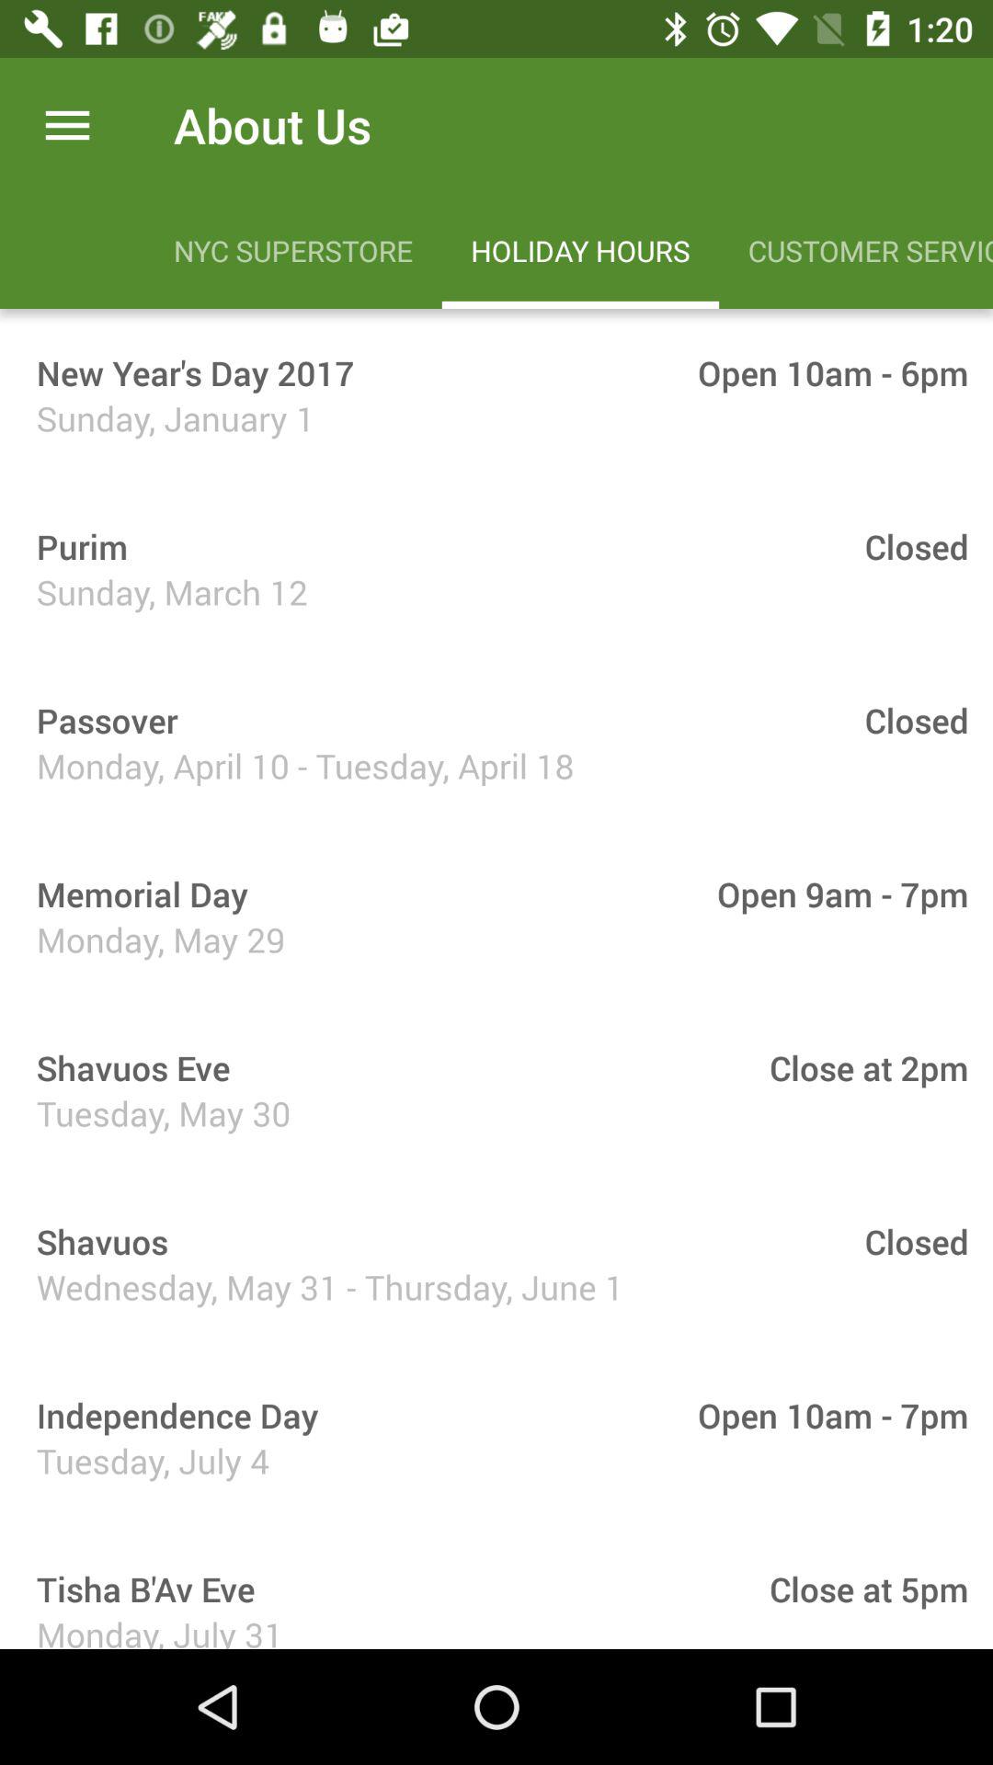 This screenshot has height=1765, width=993. Describe the element at coordinates (140, 1588) in the screenshot. I see `press item to the left of close at 5pm icon` at that location.